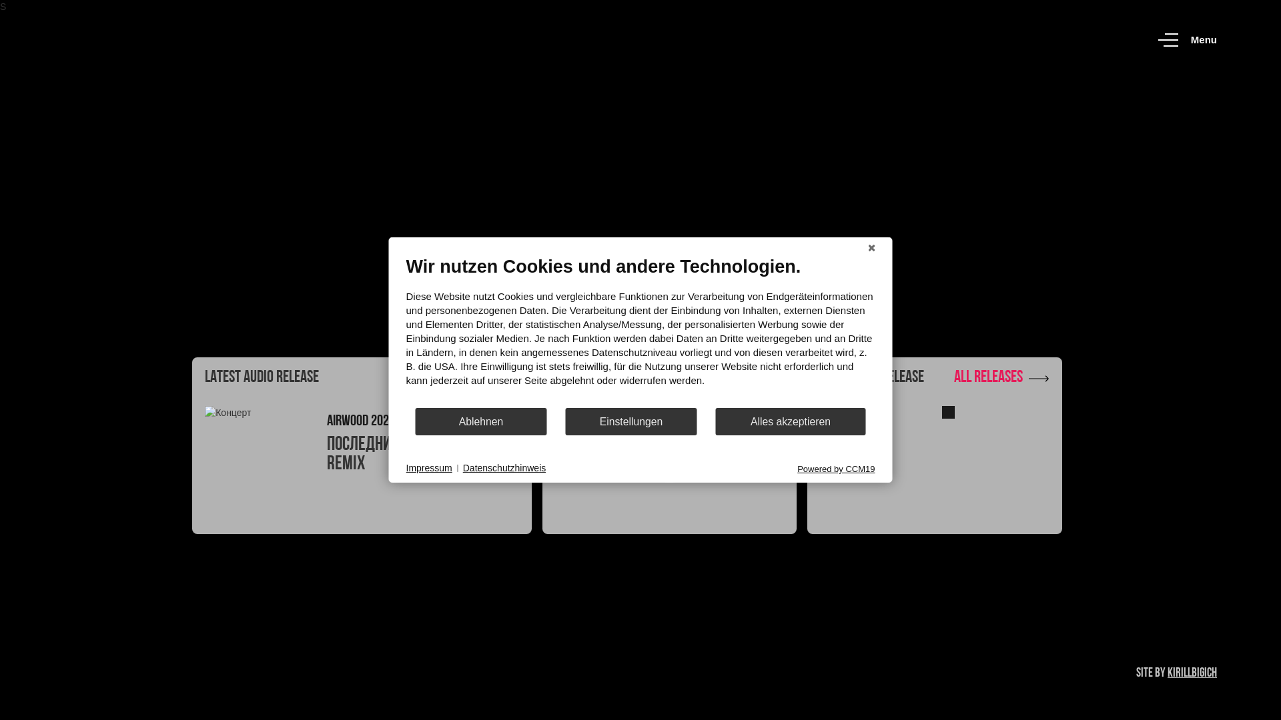 This screenshot has width=1281, height=720. What do you see at coordinates (1002, 379) in the screenshot?
I see `ALL RELEASES` at bounding box center [1002, 379].